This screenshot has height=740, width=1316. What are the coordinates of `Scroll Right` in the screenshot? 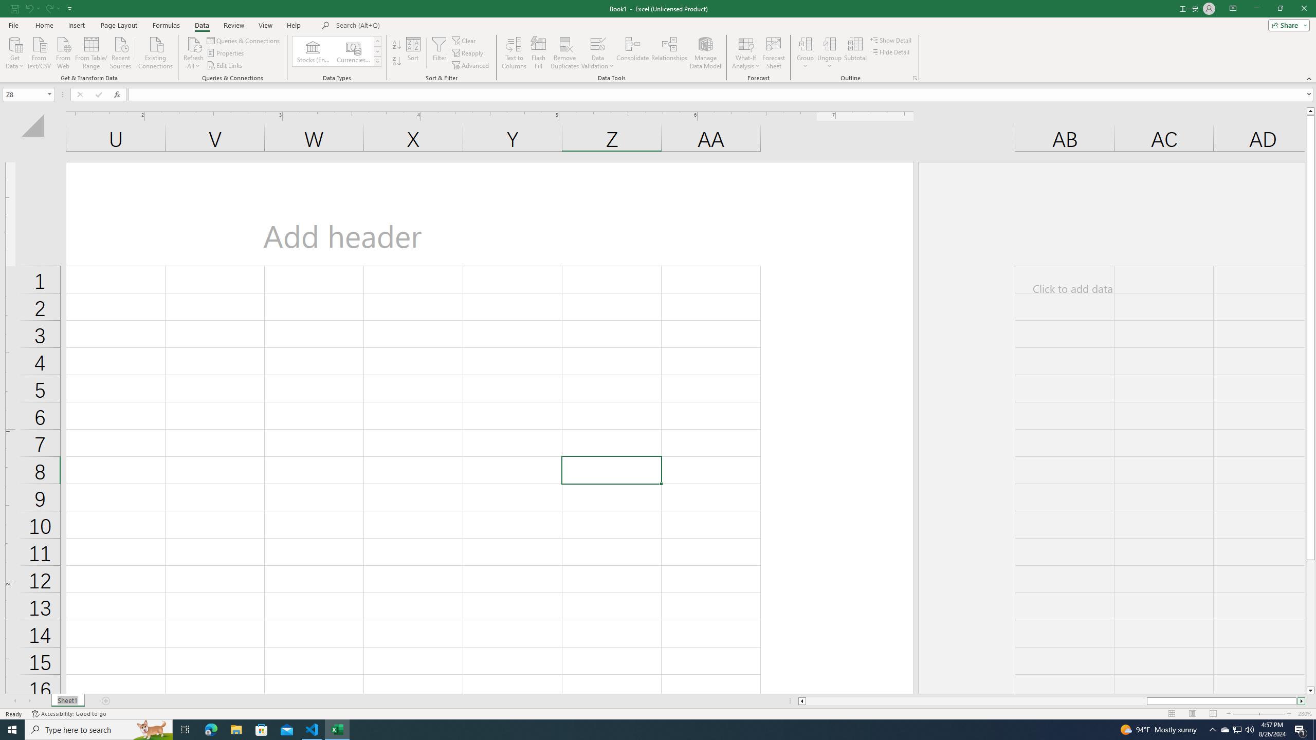 It's located at (29, 701).